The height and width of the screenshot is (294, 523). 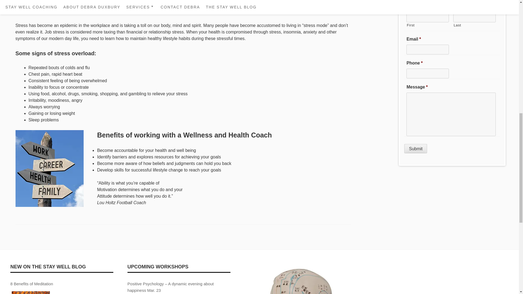 What do you see at coordinates (31, 292) in the screenshot?
I see `8 Benefits of Meditation` at bounding box center [31, 292].